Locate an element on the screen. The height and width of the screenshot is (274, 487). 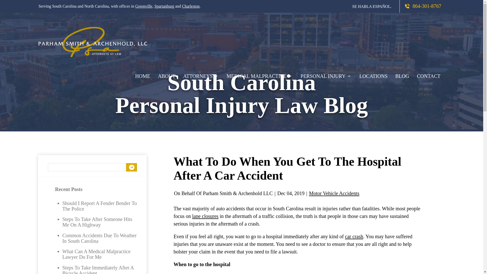
HOME is located at coordinates (143, 75).